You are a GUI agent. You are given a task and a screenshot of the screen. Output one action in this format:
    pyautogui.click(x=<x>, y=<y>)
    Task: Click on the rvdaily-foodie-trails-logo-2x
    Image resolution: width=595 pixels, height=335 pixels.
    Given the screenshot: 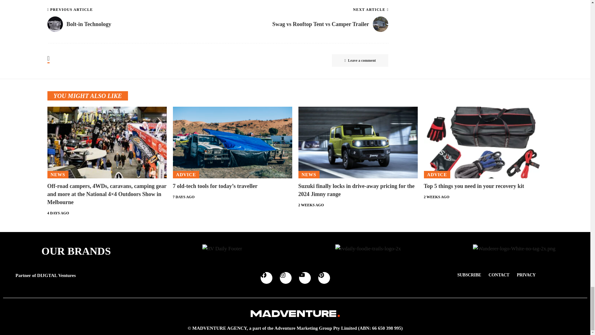 What is the action you would take?
    pyautogui.click(x=368, y=249)
    